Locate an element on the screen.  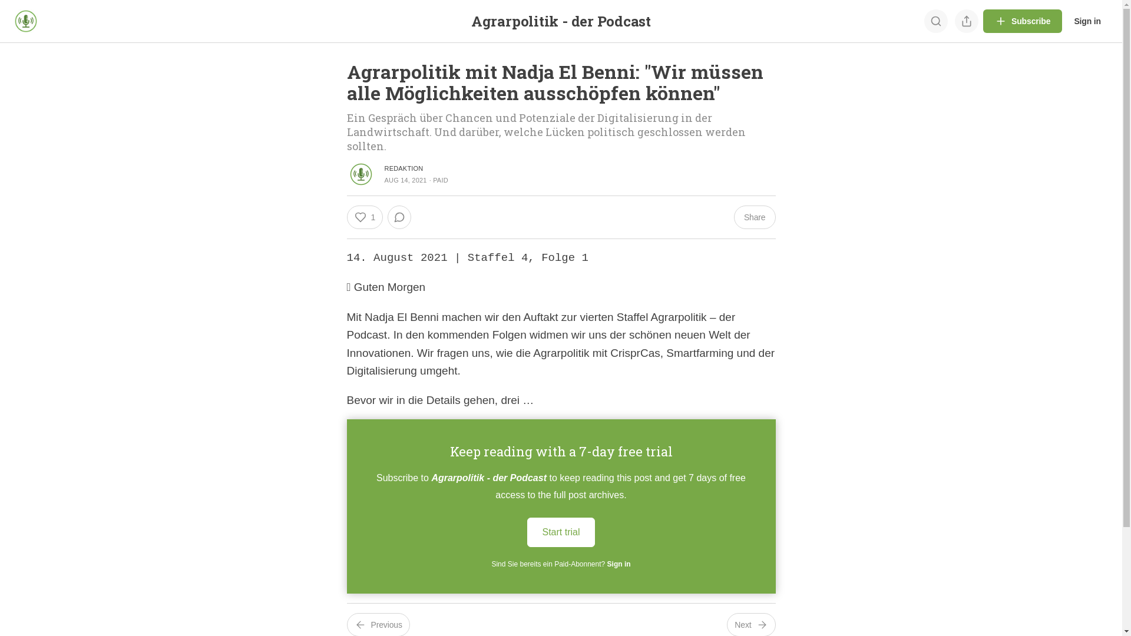
Agrarpolitik - der Podcast is located at coordinates (561, 21).